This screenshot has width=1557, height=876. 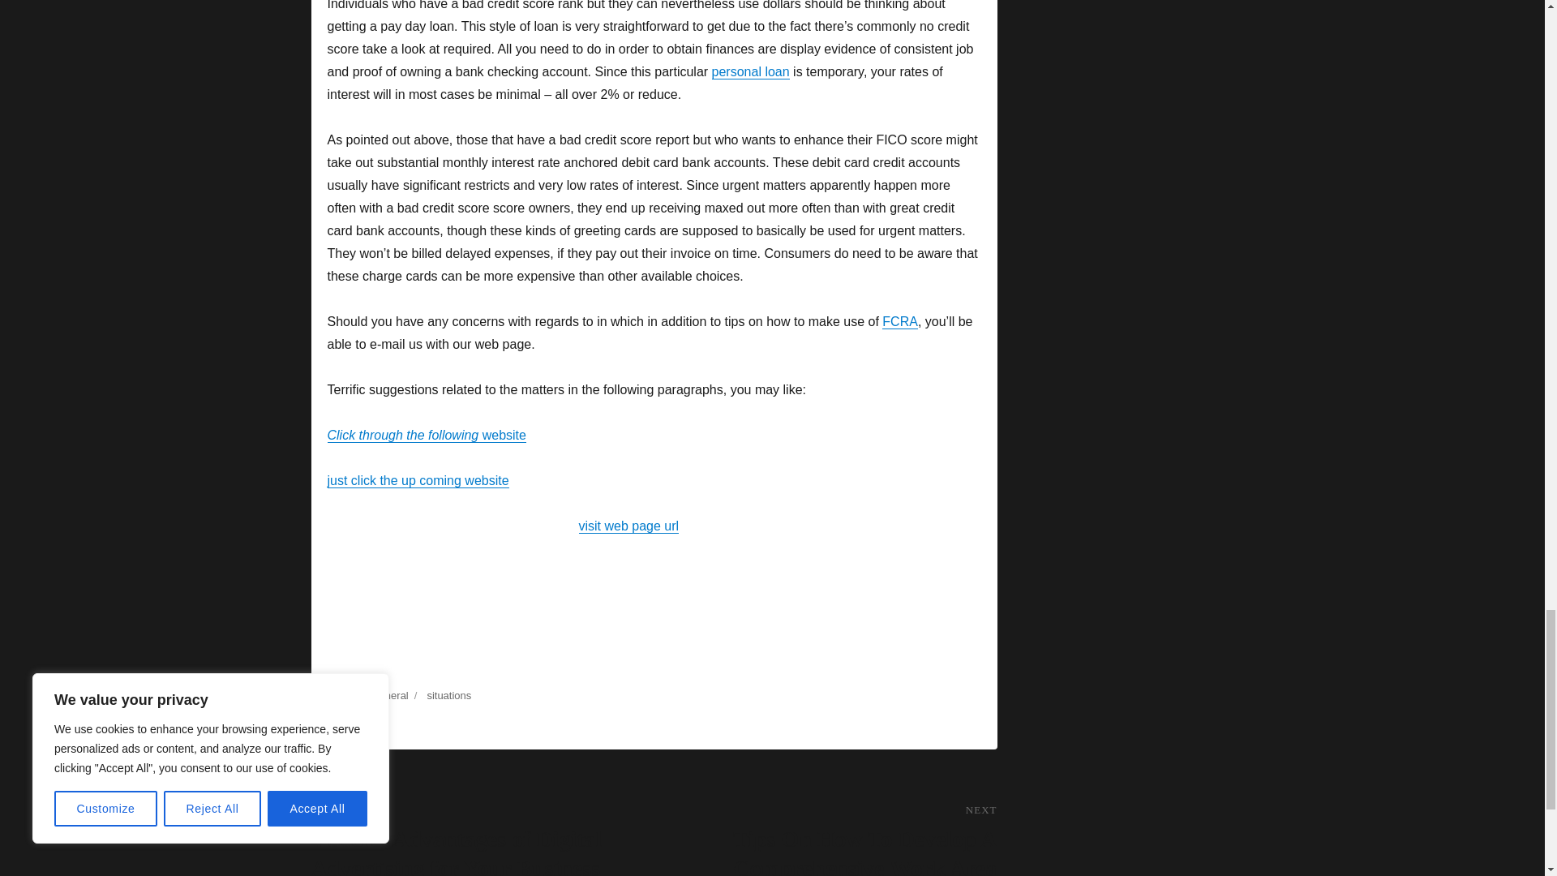 I want to click on FCRA, so click(x=900, y=321).